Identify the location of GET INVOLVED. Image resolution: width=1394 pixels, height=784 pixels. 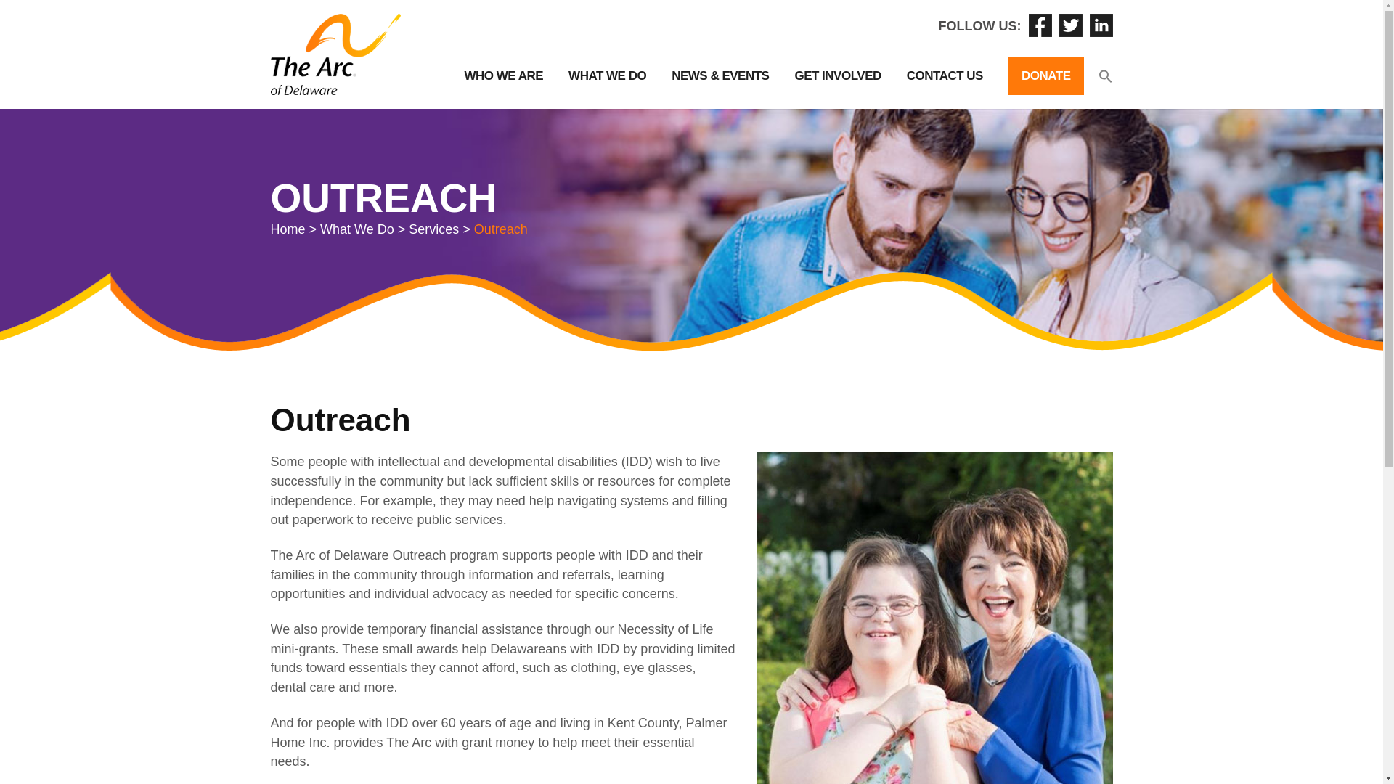
(838, 75).